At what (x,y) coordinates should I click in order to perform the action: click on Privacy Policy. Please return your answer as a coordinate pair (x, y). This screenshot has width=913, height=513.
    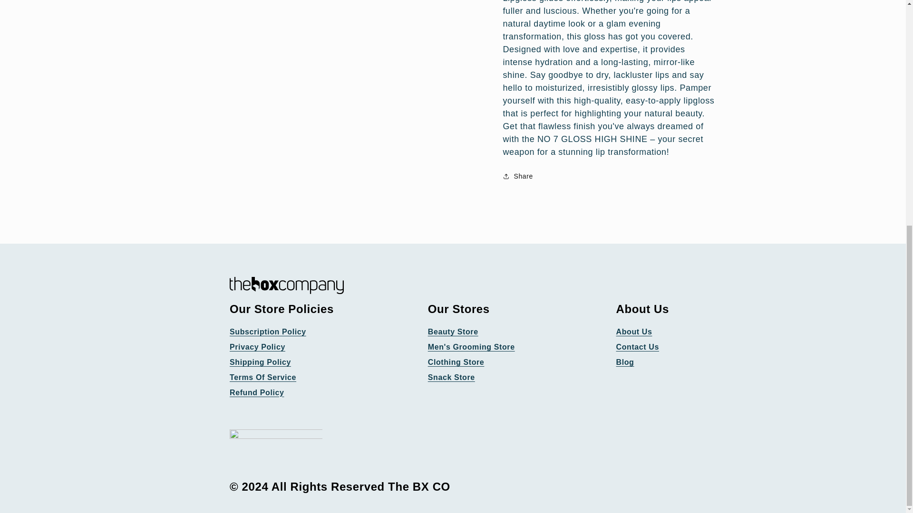
    Looking at the image, I should click on (257, 348).